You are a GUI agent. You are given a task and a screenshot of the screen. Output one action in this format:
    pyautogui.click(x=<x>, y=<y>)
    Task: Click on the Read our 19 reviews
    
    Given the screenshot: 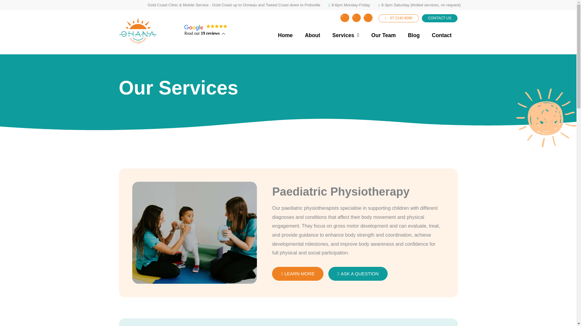 What is the action you would take?
    pyautogui.click(x=206, y=30)
    